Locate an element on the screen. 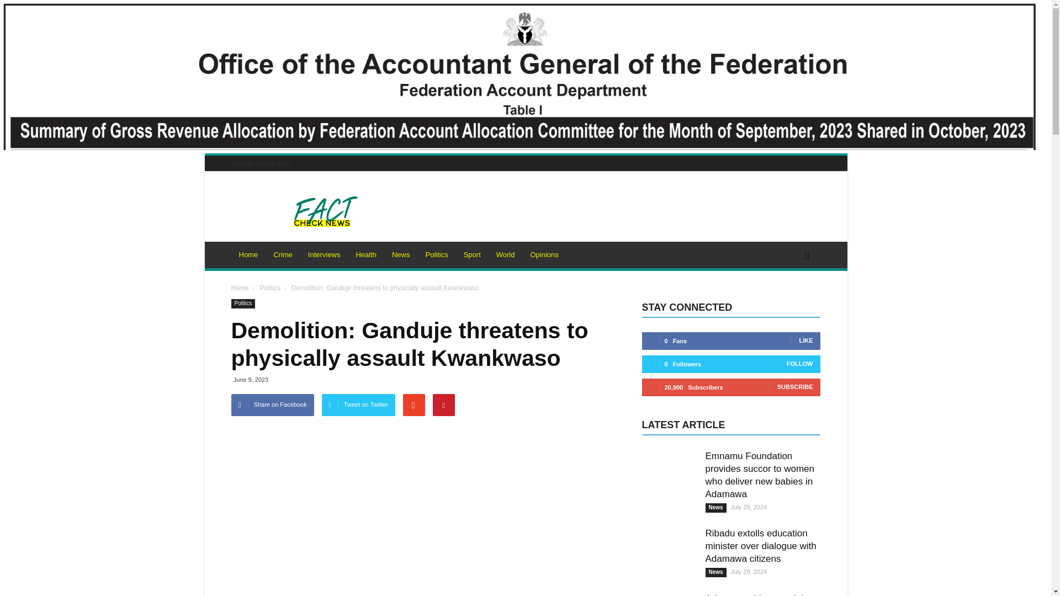 Image resolution: width=1060 pixels, height=596 pixels. Politics is located at coordinates (243, 304).